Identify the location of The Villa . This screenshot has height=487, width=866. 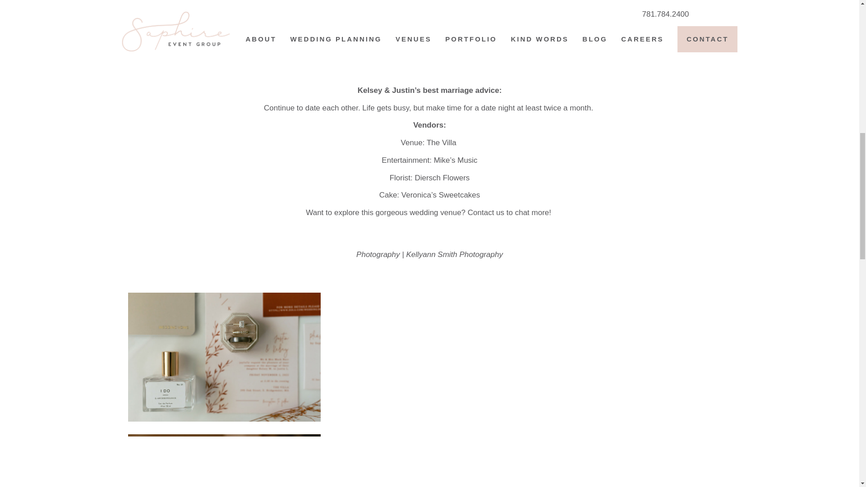
(443, 142).